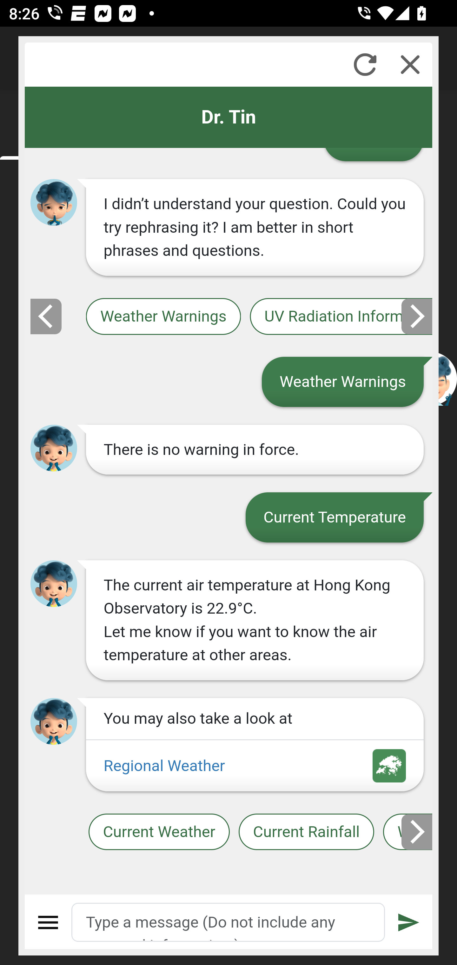  Describe the element at coordinates (46, 316) in the screenshot. I see `Previous slide` at that location.